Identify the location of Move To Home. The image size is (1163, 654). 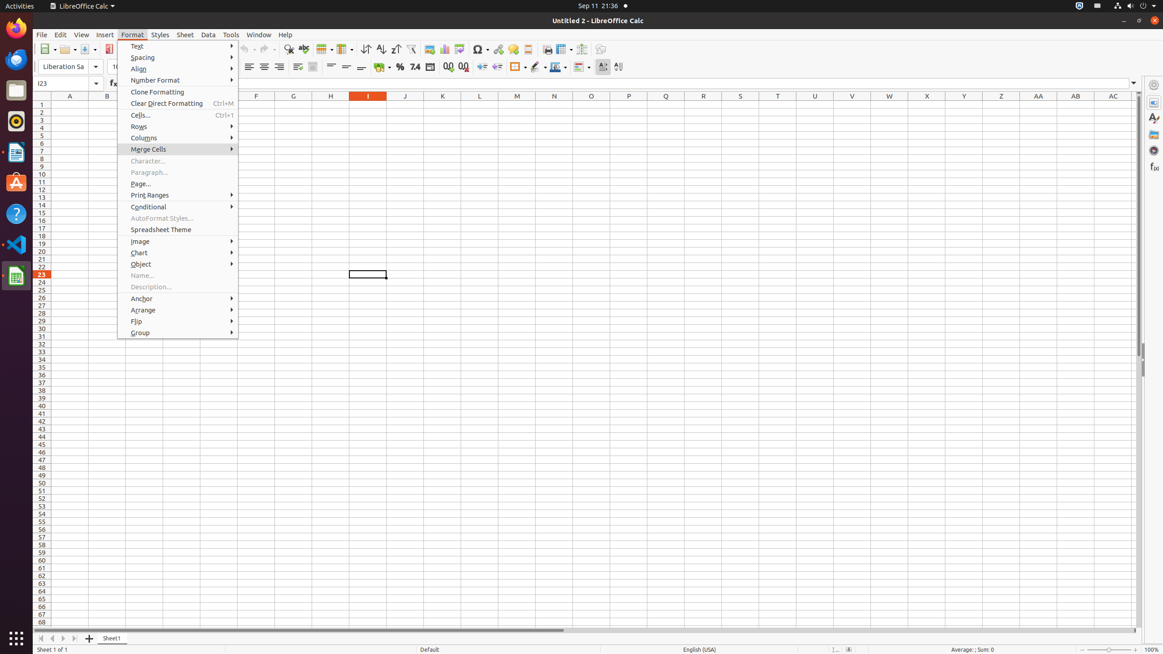
(41, 639).